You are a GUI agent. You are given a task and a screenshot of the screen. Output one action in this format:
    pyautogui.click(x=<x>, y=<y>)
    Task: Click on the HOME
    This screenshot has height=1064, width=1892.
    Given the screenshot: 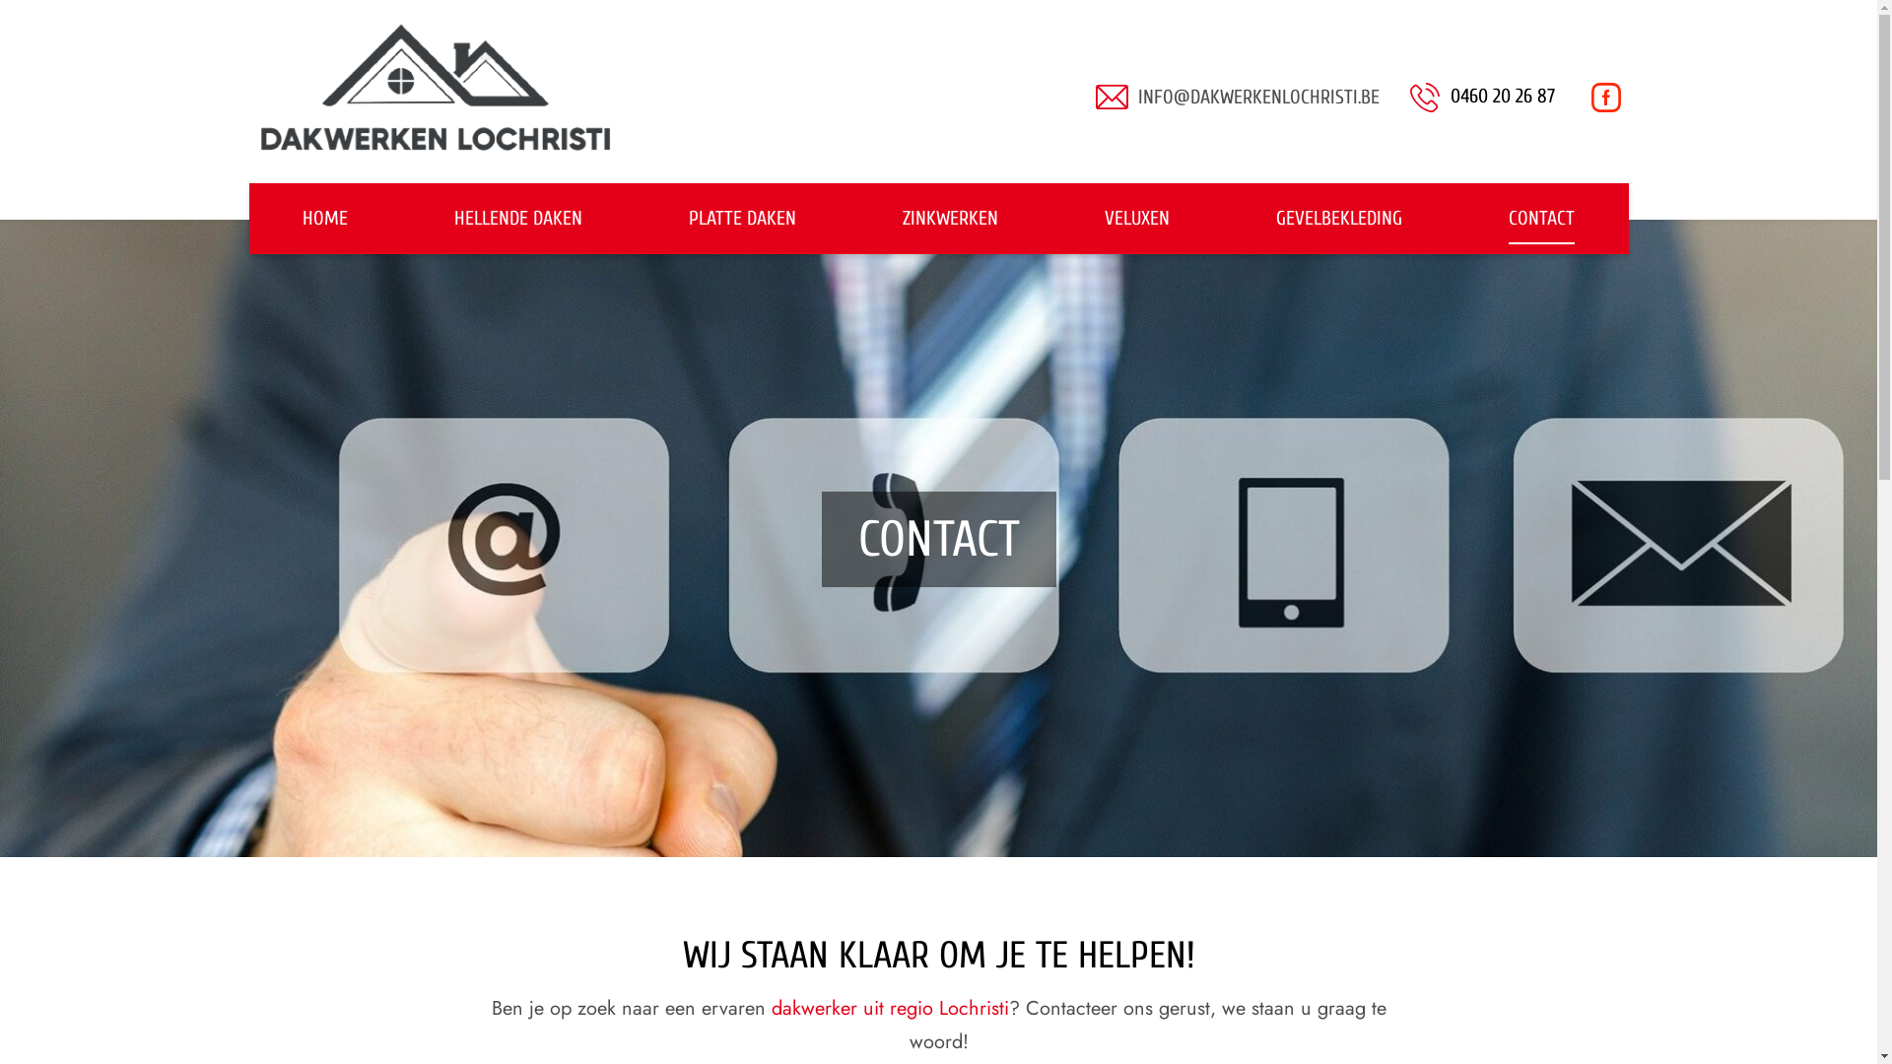 What is the action you would take?
    pyautogui.click(x=325, y=219)
    